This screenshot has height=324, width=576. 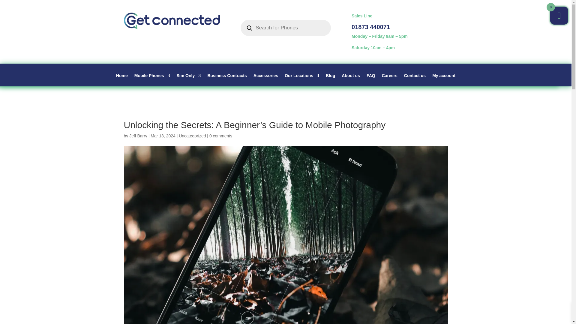 I want to click on Home, so click(x=122, y=80).